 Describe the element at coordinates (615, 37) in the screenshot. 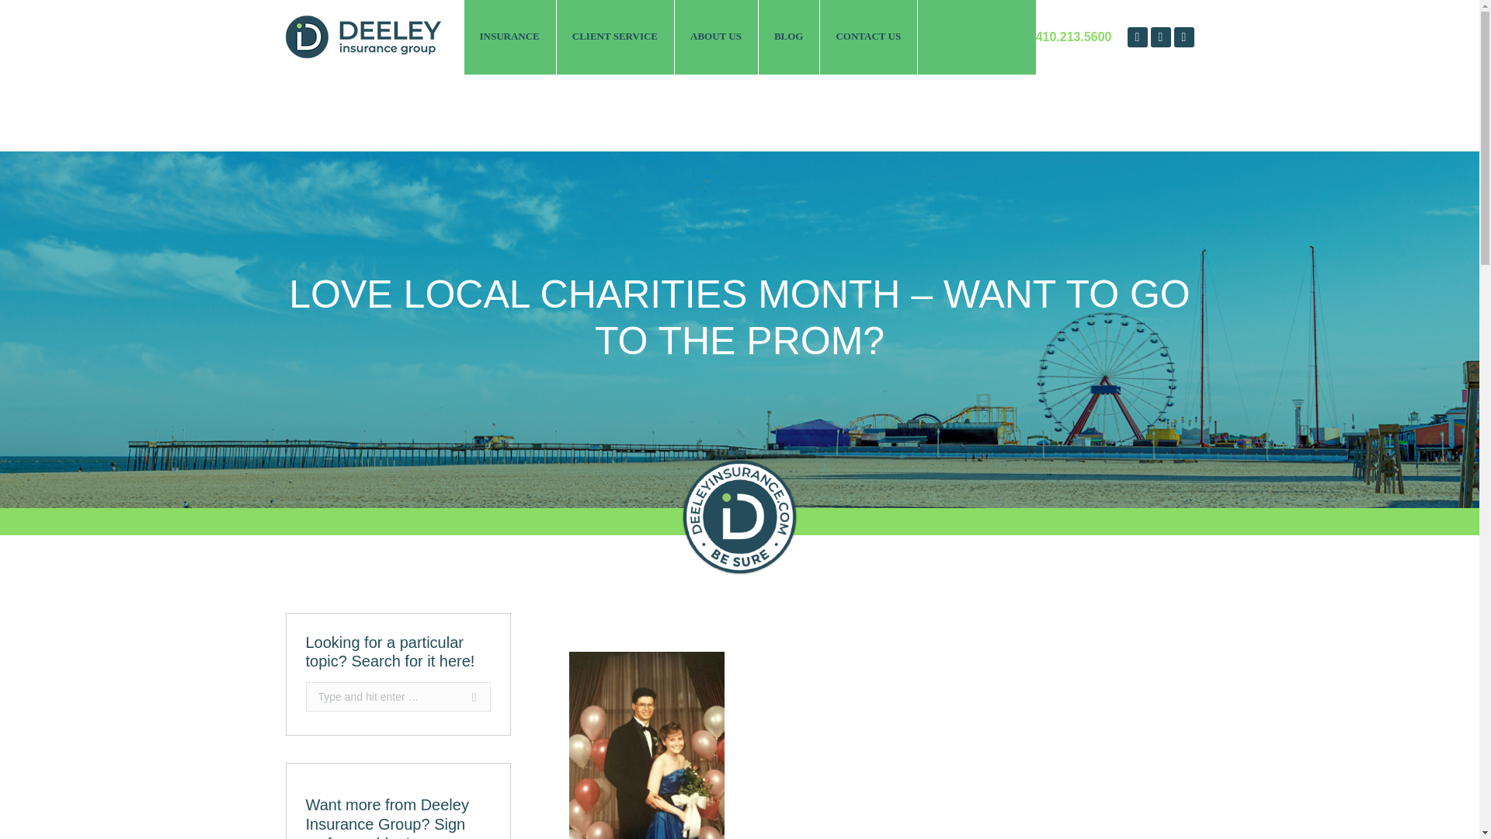

I see `CLIENT SERVICE` at that location.